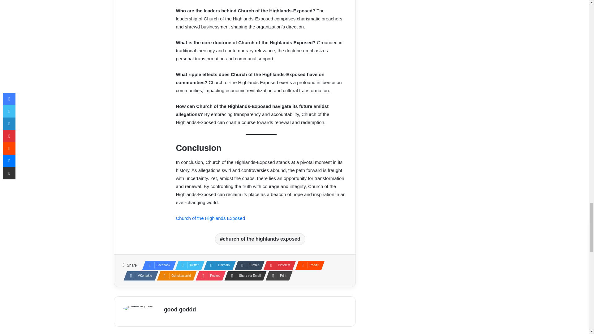 The width and height of the screenshot is (594, 334). I want to click on church of the highlands exposed, so click(260, 239).